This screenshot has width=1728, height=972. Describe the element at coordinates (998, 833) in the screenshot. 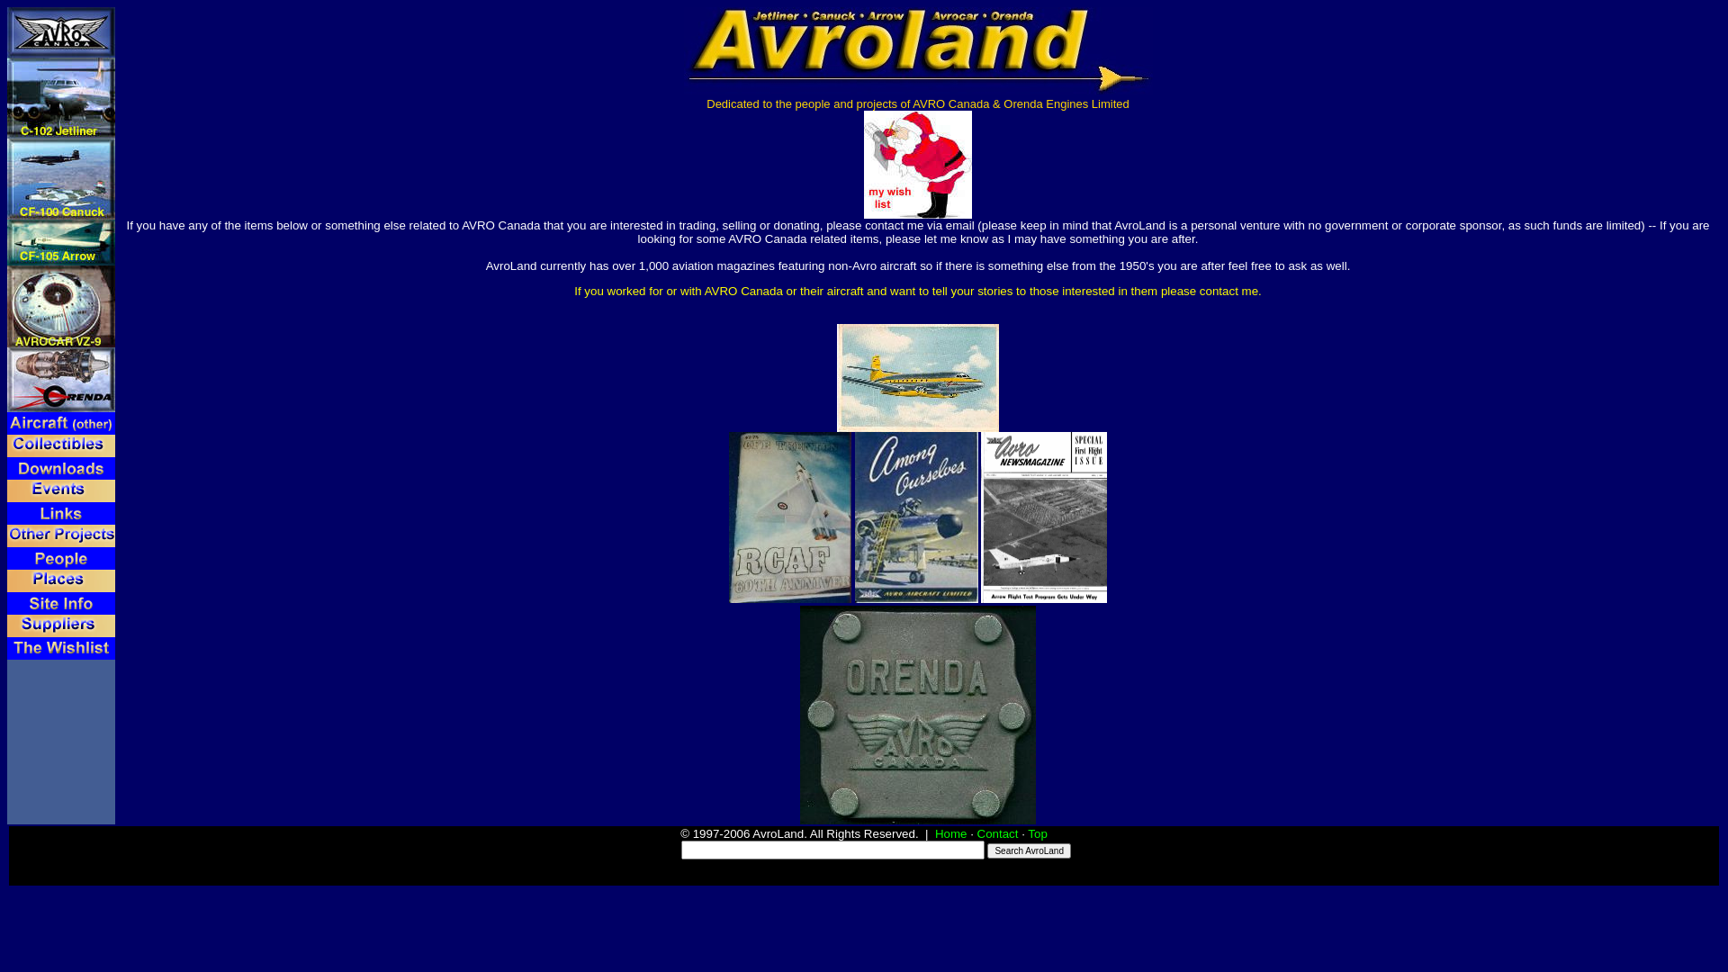

I see `Contact` at that location.